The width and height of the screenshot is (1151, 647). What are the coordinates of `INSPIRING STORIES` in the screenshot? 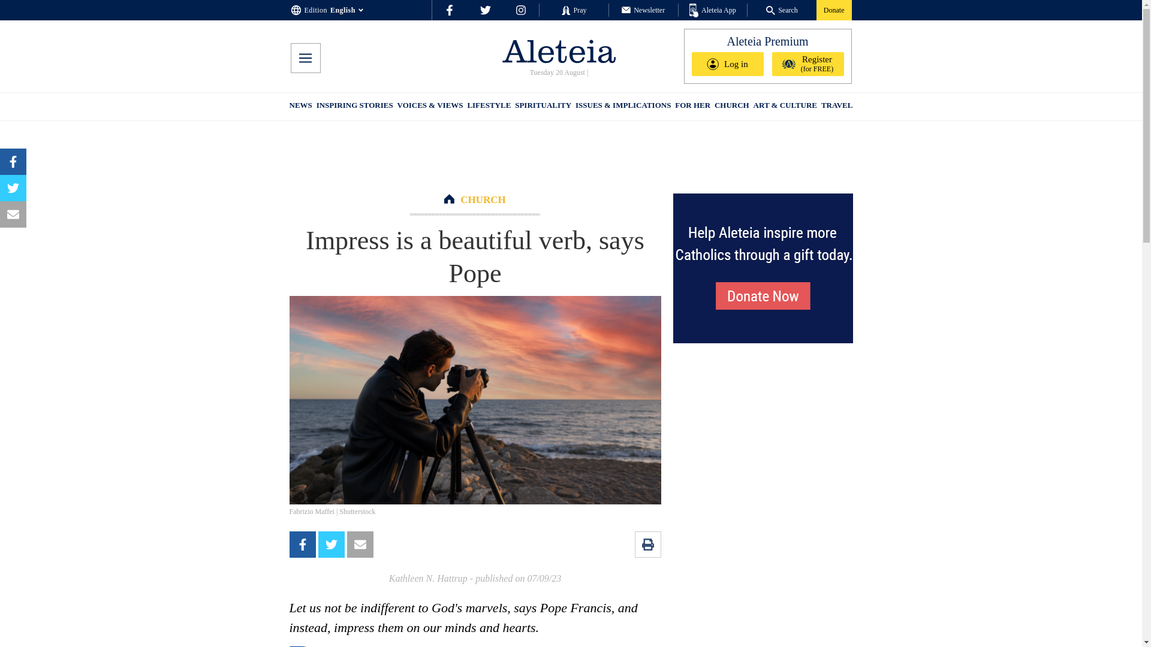 It's located at (355, 107).